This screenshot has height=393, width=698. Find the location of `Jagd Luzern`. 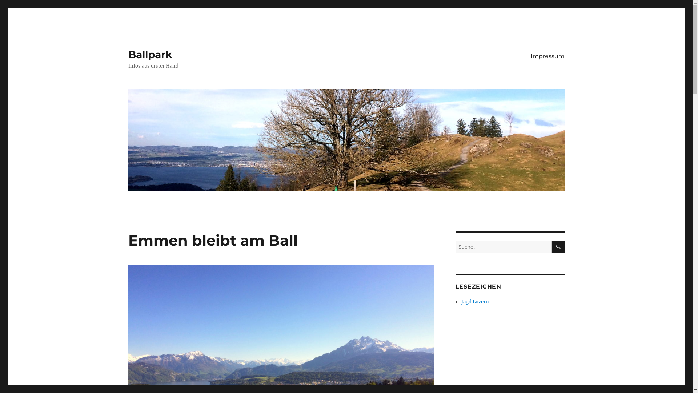

Jagd Luzern is located at coordinates (475, 302).